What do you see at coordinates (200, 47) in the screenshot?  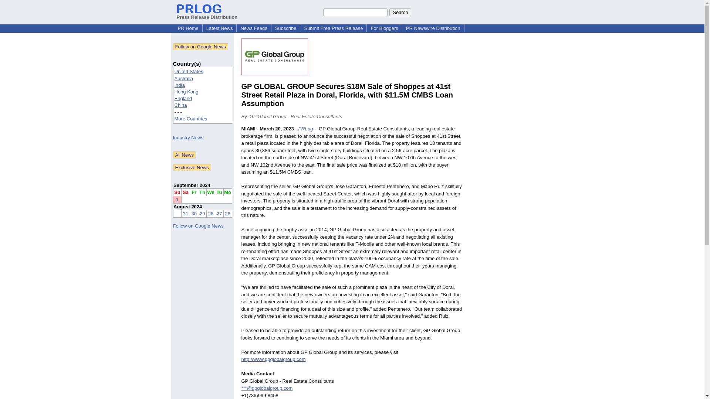 I see `Follow on Google News` at bounding box center [200, 47].